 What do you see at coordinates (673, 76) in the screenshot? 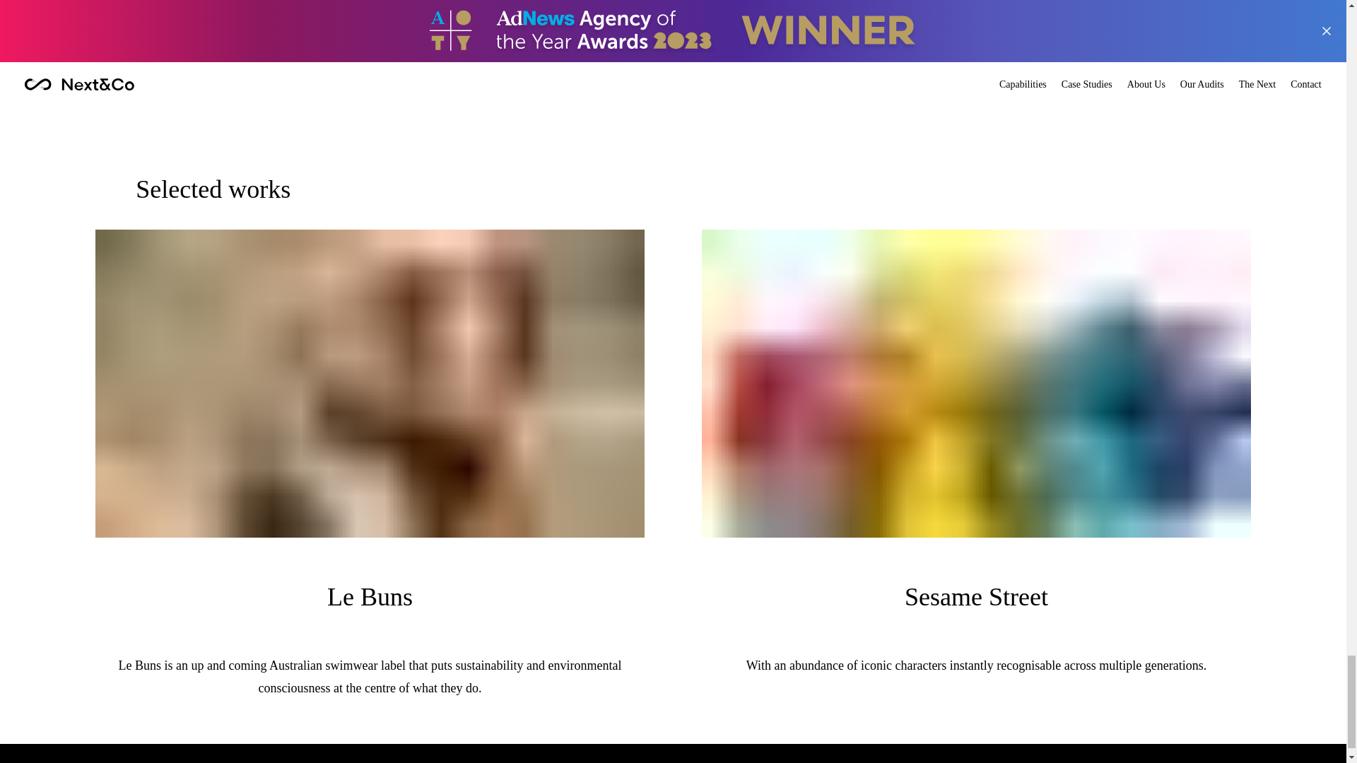
I see `Get in touch about your project` at bounding box center [673, 76].